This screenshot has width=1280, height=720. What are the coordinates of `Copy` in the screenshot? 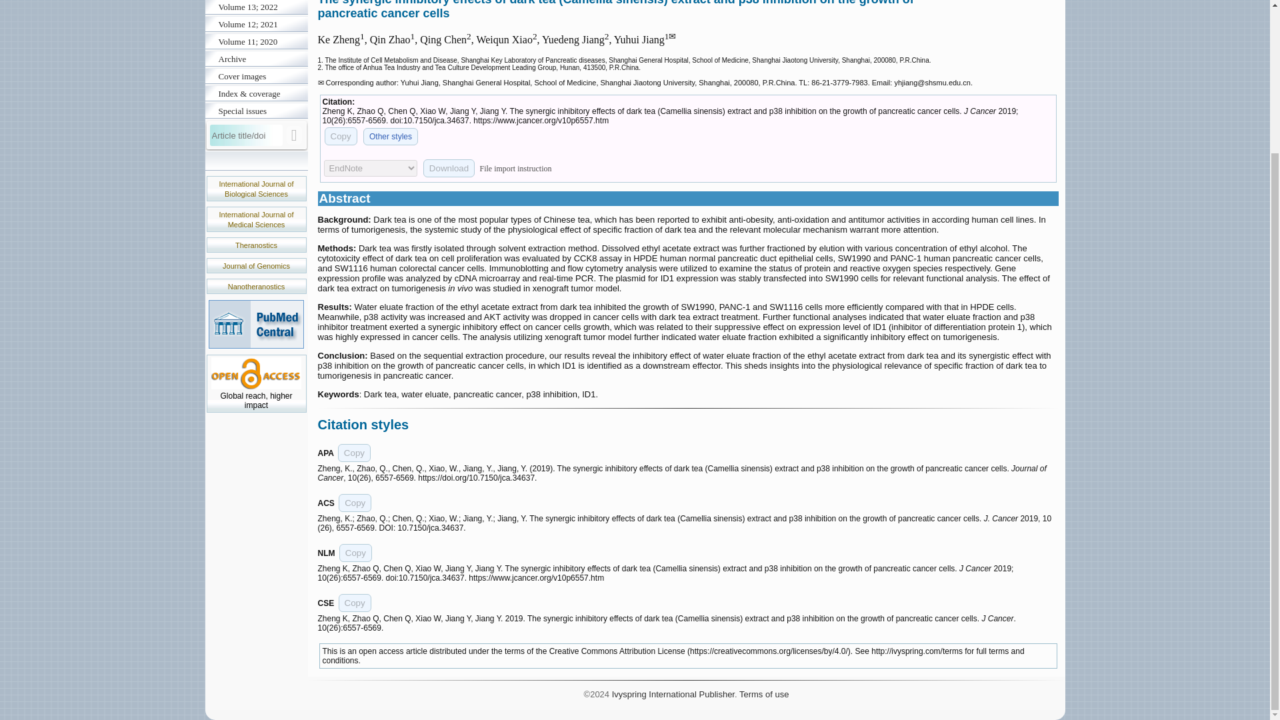 It's located at (354, 453).